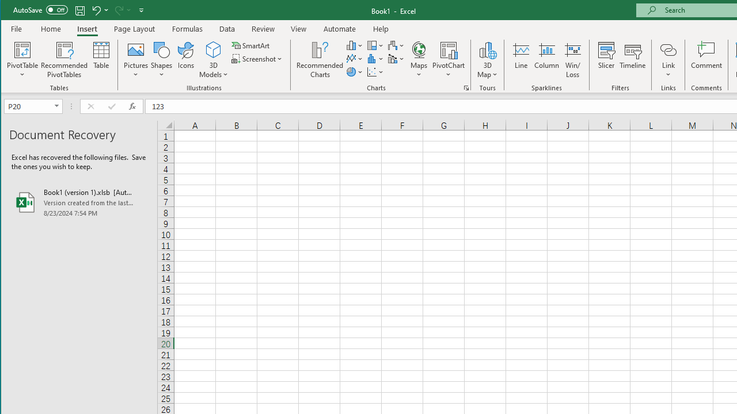 Image resolution: width=737 pixels, height=414 pixels. I want to click on Insert Waterfall, Funnel, Stock, Surface, or Radar Chart, so click(396, 45).